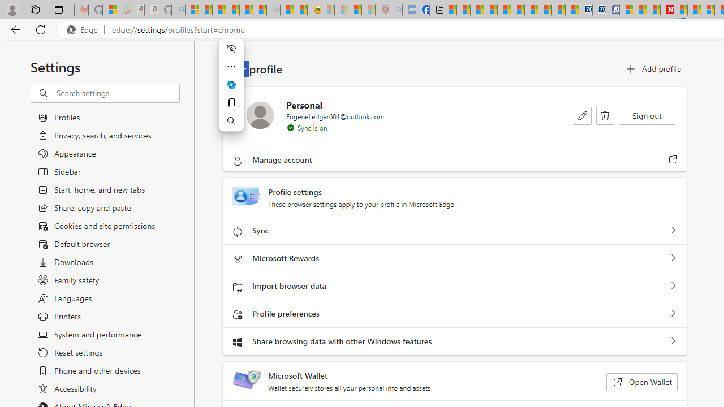 Image resolution: width=724 pixels, height=407 pixels. Describe the element at coordinates (583, 115) in the screenshot. I see `Edit` at that location.